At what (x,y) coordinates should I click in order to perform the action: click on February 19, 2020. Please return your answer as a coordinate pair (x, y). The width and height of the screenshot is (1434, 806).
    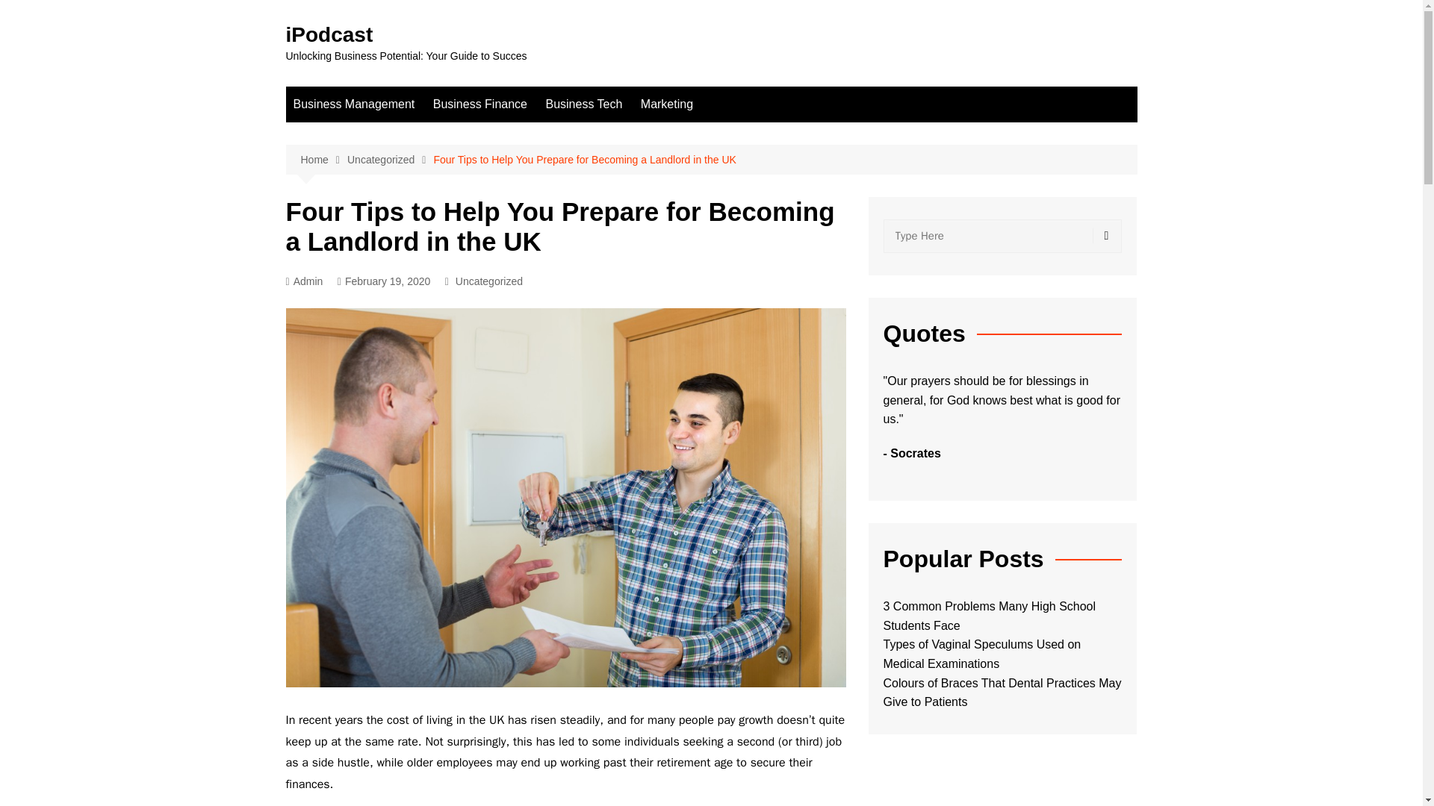
    Looking at the image, I should click on (384, 281).